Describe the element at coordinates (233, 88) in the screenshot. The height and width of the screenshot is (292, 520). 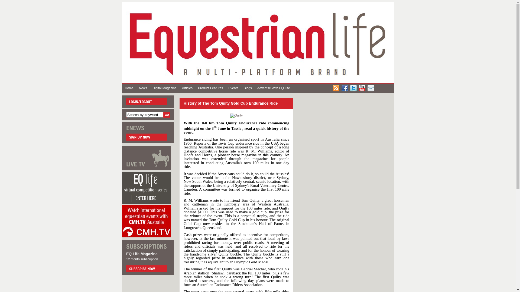
I see `Events` at that location.